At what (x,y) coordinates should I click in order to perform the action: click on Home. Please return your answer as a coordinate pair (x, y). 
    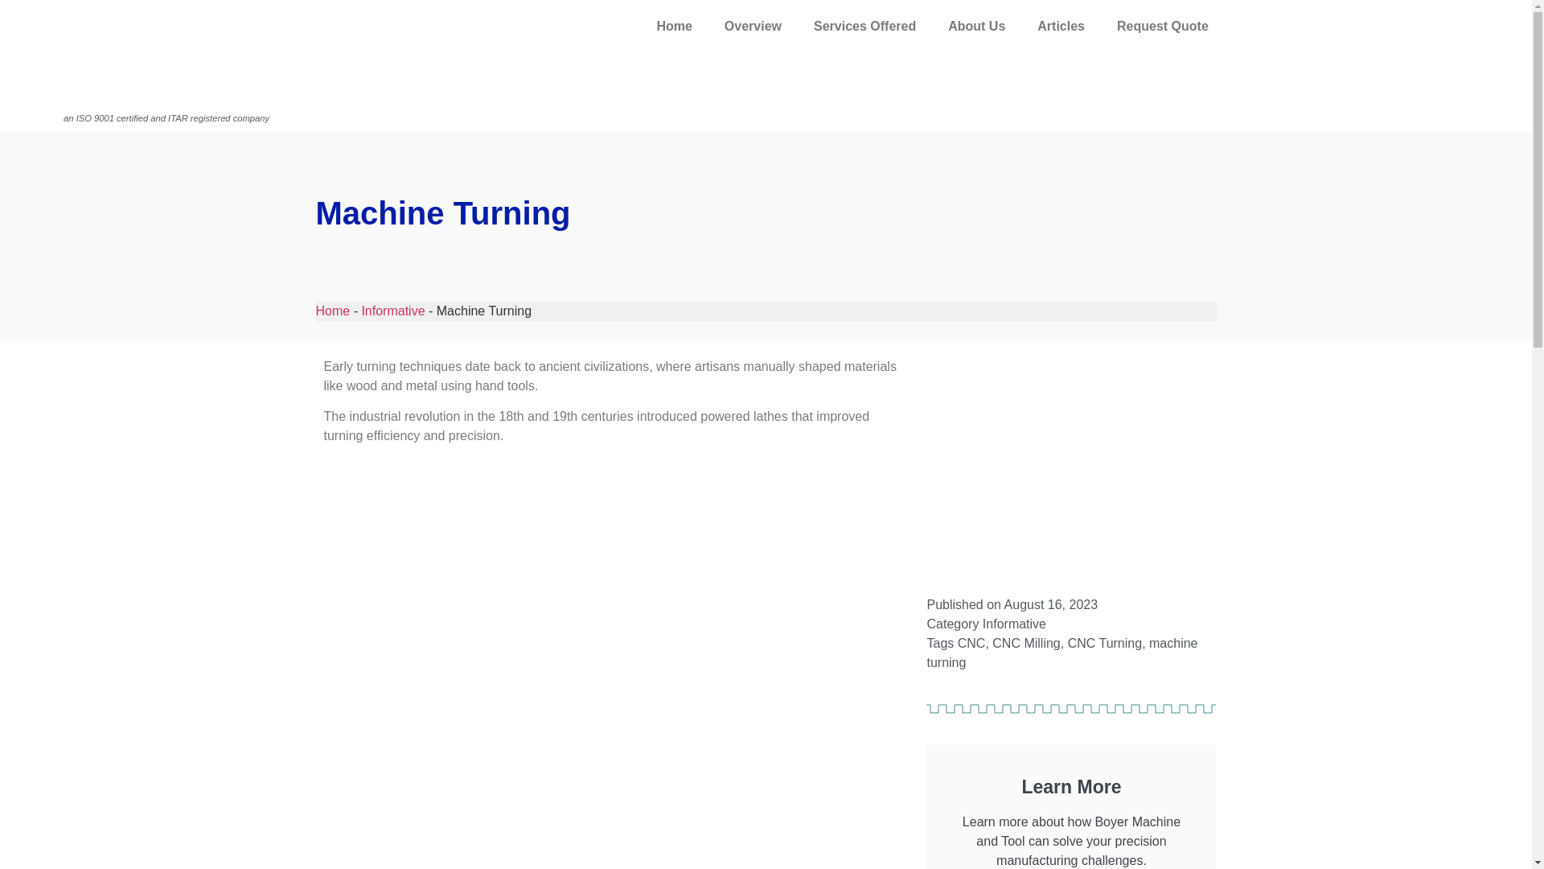
    Looking at the image, I should click on (674, 26).